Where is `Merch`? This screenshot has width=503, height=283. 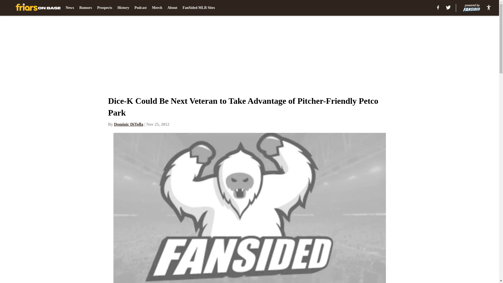
Merch is located at coordinates (157, 8).